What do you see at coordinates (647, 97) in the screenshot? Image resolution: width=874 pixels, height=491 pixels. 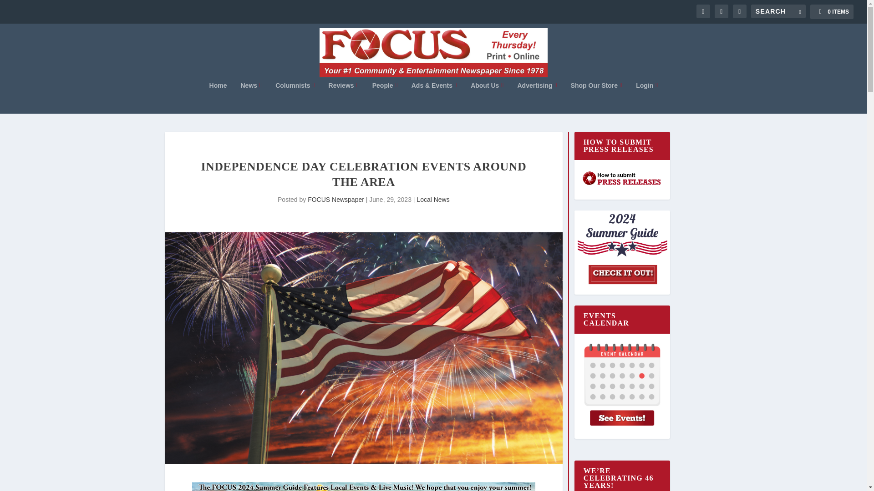 I see `Login` at bounding box center [647, 97].